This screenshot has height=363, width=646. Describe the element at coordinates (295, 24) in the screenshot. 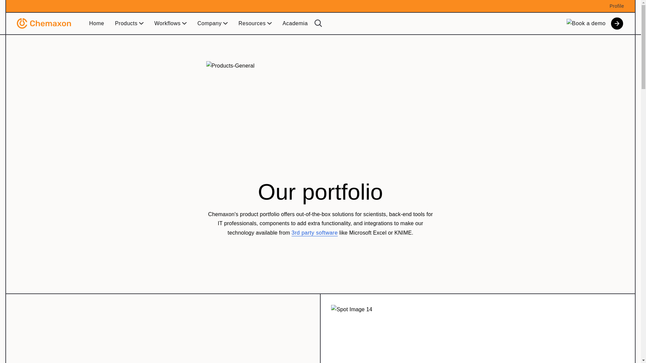

I see `Academia` at that location.